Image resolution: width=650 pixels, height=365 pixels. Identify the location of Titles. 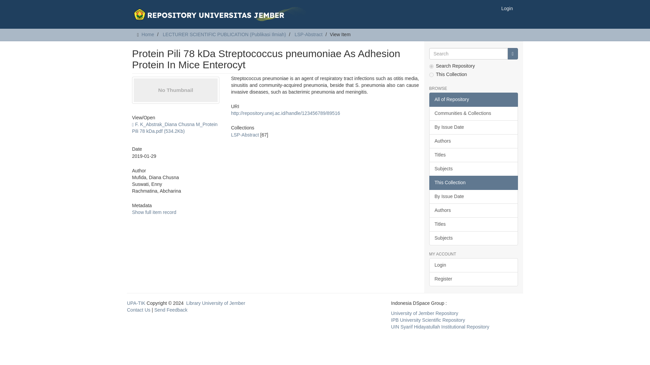
(473, 155).